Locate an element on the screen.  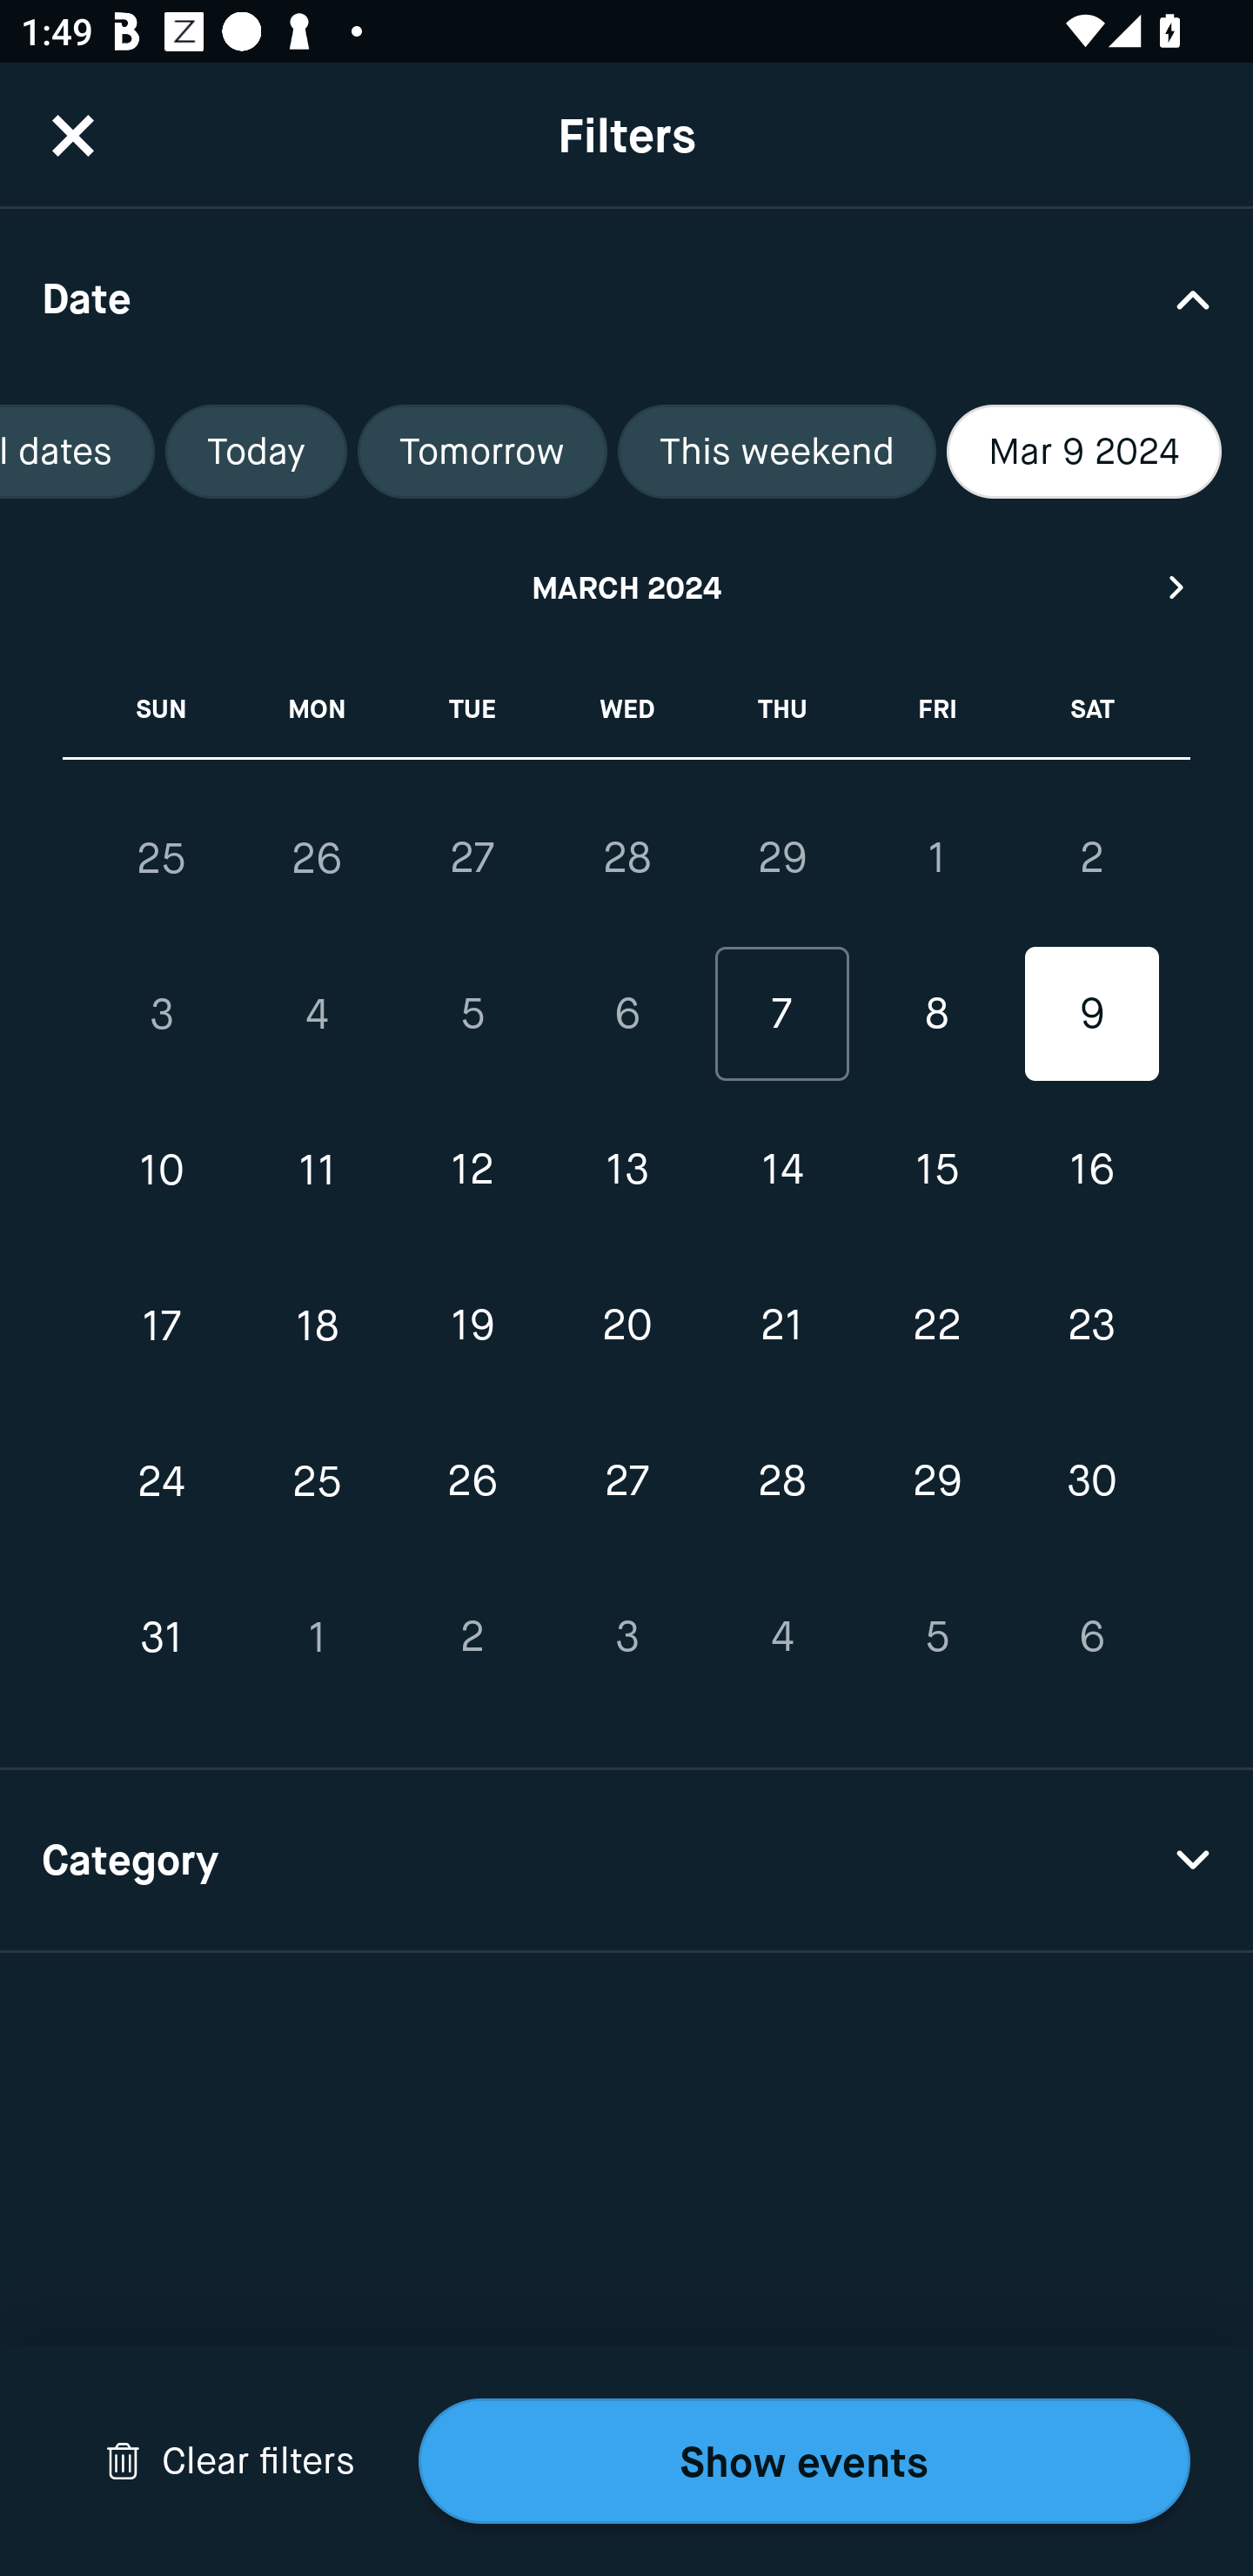
28 is located at coordinates (781, 1481).